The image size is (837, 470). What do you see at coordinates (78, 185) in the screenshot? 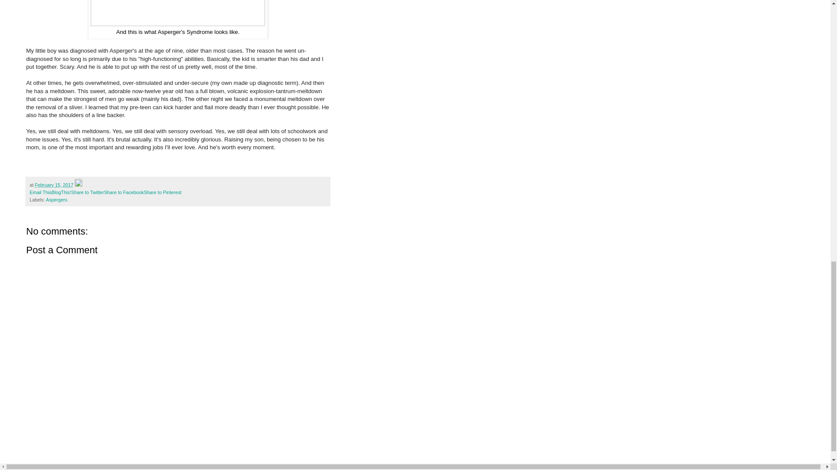
I see `Edit Post` at bounding box center [78, 185].